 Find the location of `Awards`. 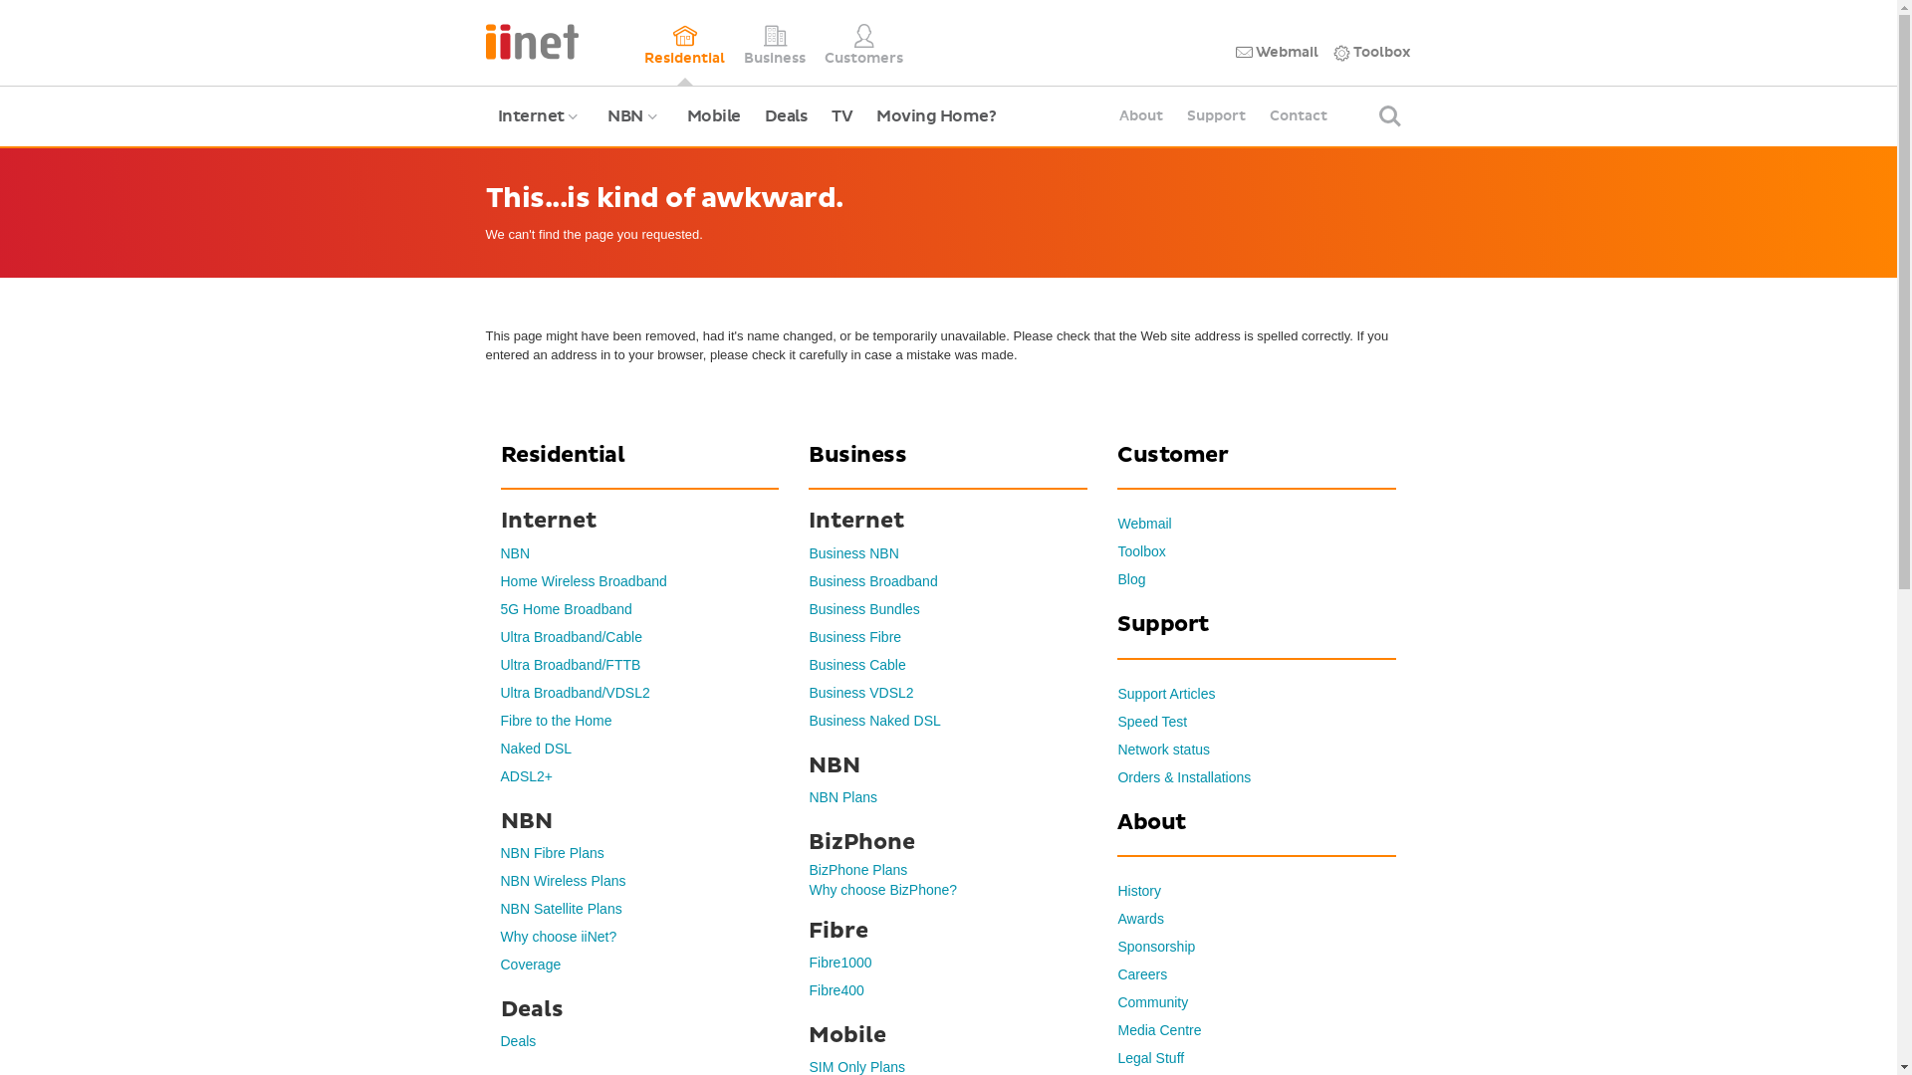

Awards is located at coordinates (1140, 919).